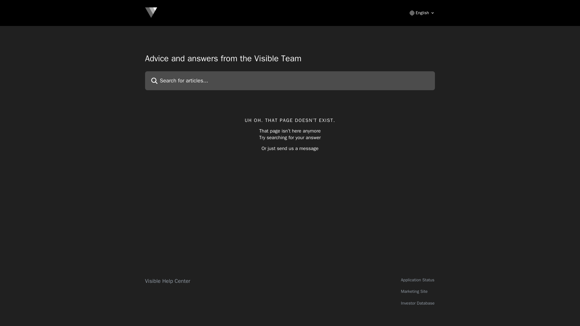 The image size is (580, 326). Describe the element at coordinates (414, 291) in the screenshot. I see `Marketing Site` at that location.